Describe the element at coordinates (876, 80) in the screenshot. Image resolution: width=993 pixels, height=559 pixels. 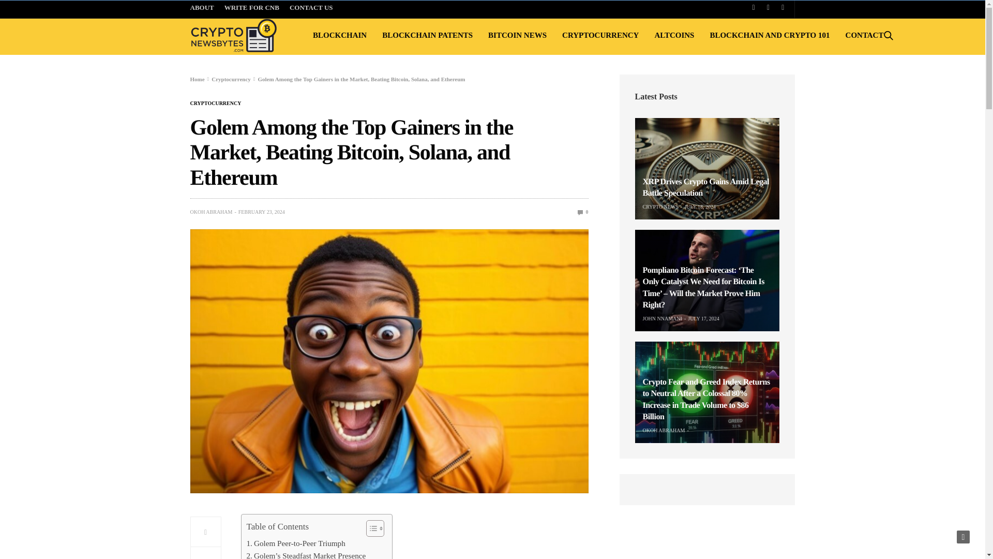
I see `Search` at that location.